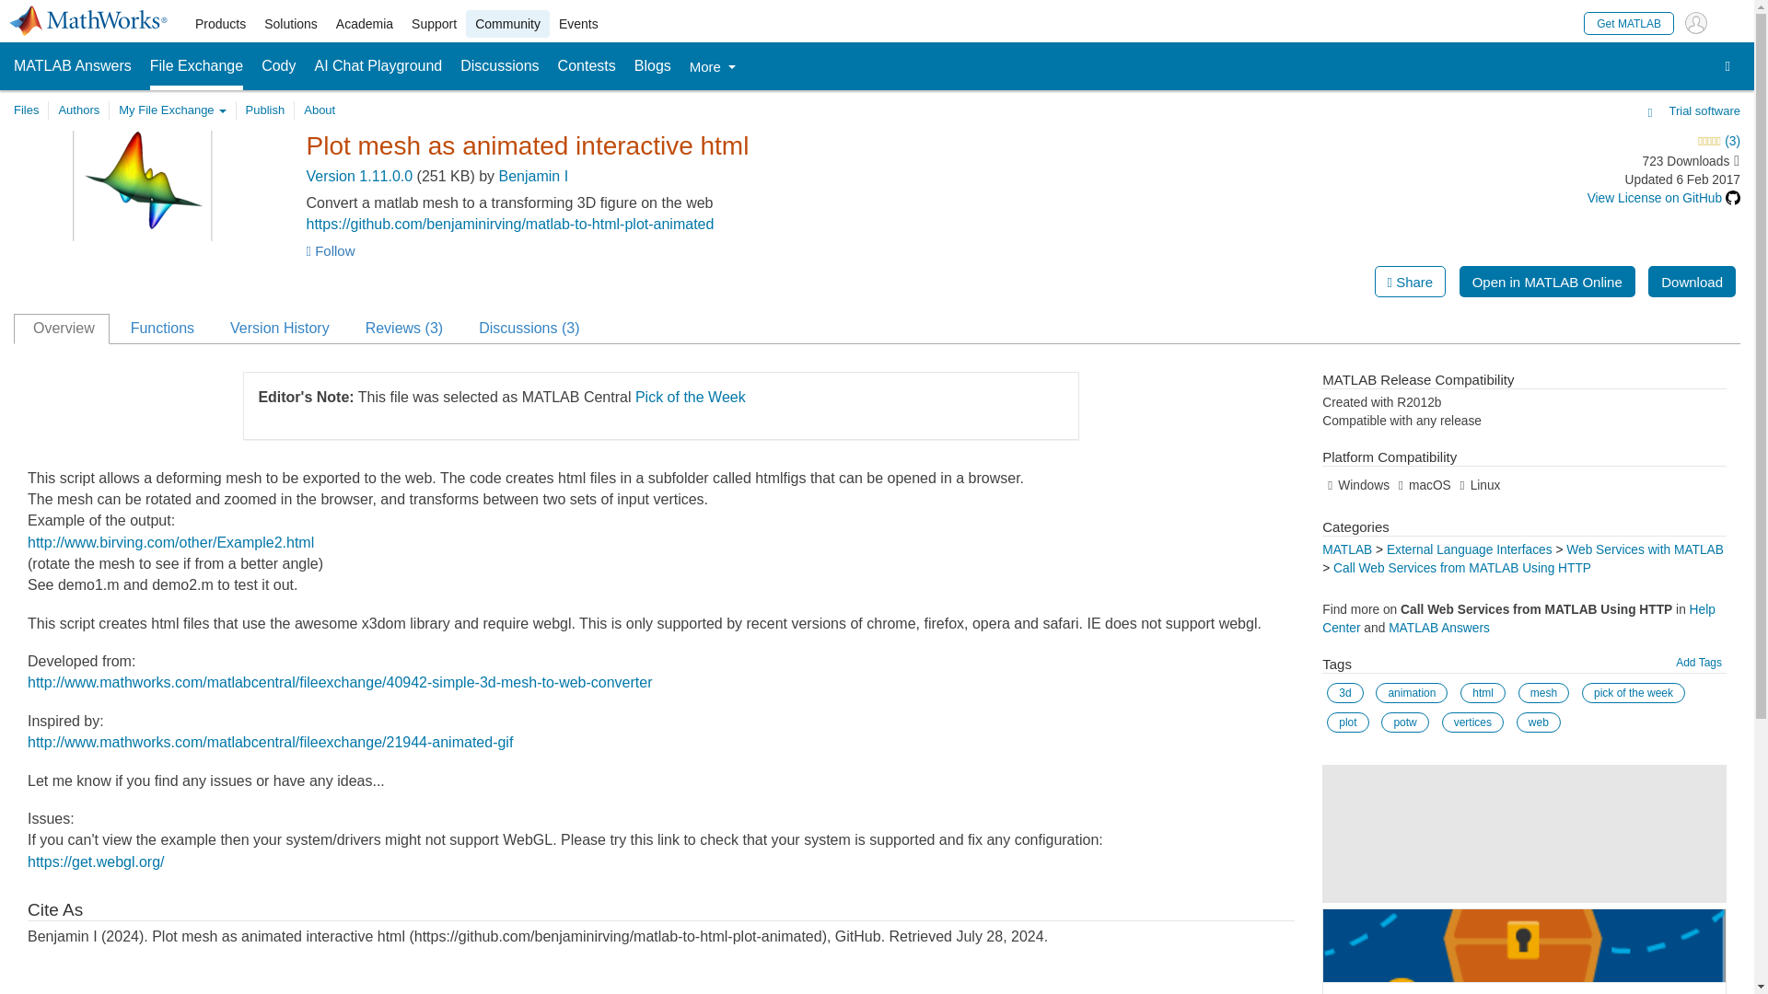 This screenshot has width=1768, height=994. What do you see at coordinates (378, 66) in the screenshot?
I see `AI Chat Playground` at bounding box center [378, 66].